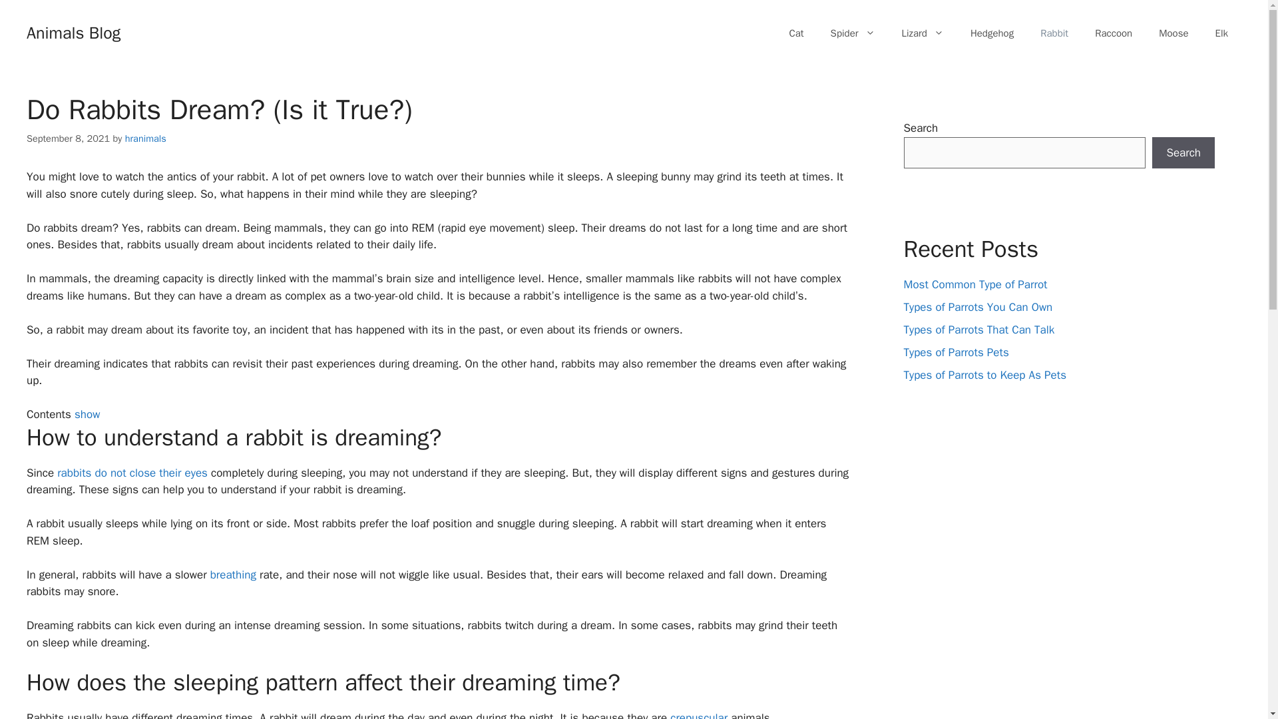 The height and width of the screenshot is (719, 1278). What do you see at coordinates (145, 138) in the screenshot?
I see `View all posts by hranimals` at bounding box center [145, 138].